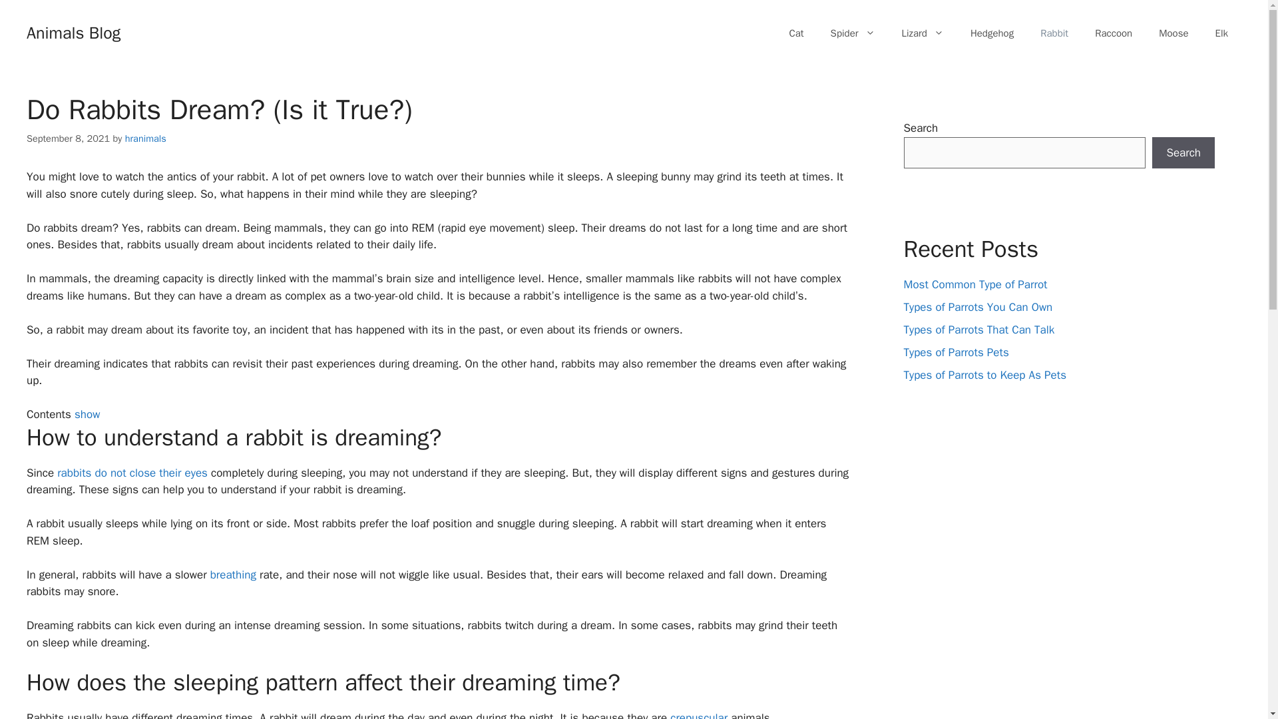 The height and width of the screenshot is (719, 1278). What do you see at coordinates (145, 138) in the screenshot?
I see `View all posts by hranimals` at bounding box center [145, 138].